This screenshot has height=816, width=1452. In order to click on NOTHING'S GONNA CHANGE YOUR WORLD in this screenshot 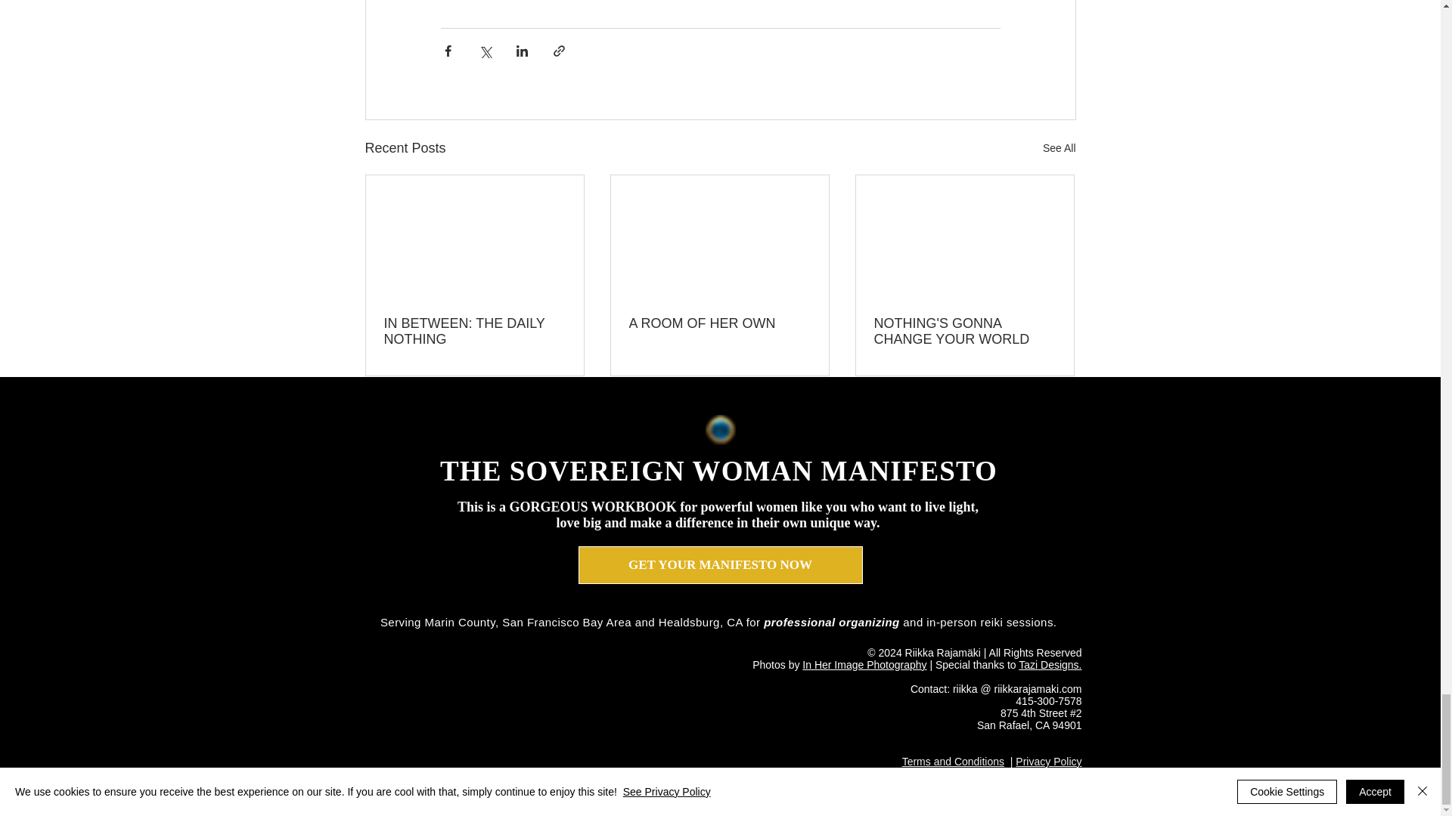, I will do `click(964, 331)`.